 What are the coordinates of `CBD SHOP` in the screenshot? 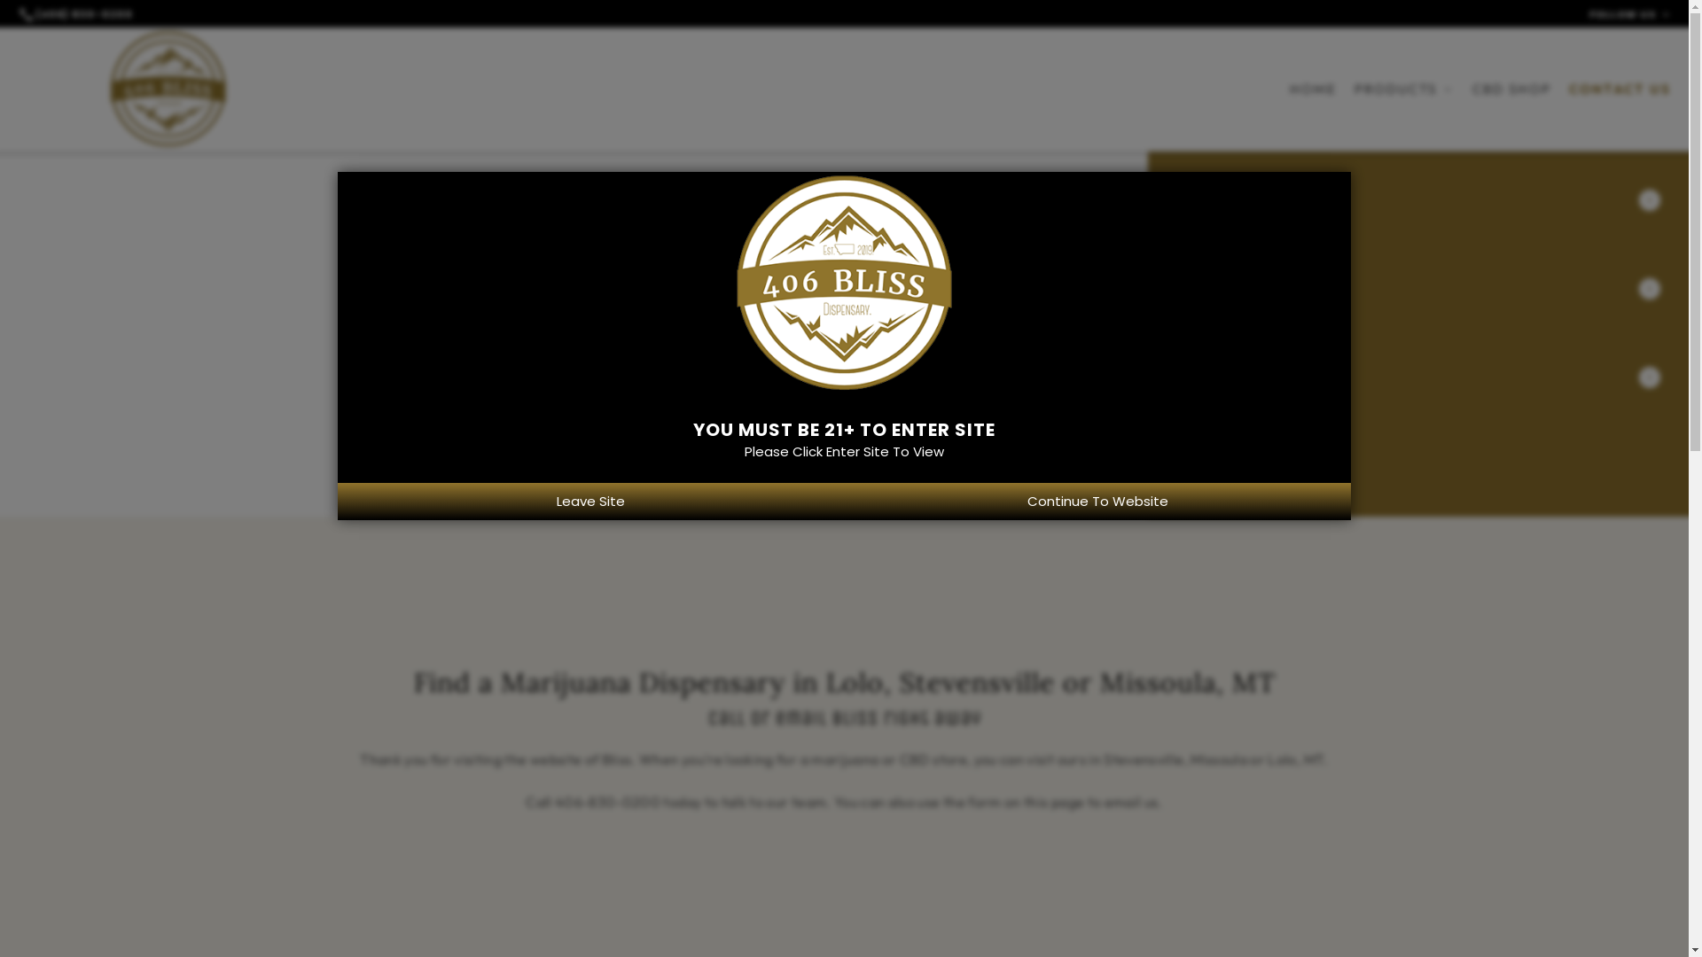 It's located at (1512, 89).